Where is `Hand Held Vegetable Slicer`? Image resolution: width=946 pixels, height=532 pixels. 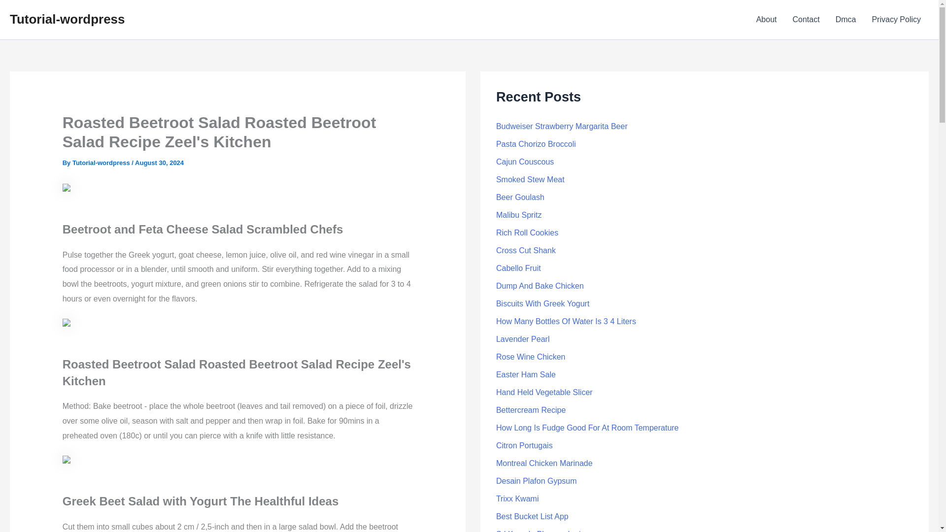
Hand Held Vegetable Slicer is located at coordinates (544, 392).